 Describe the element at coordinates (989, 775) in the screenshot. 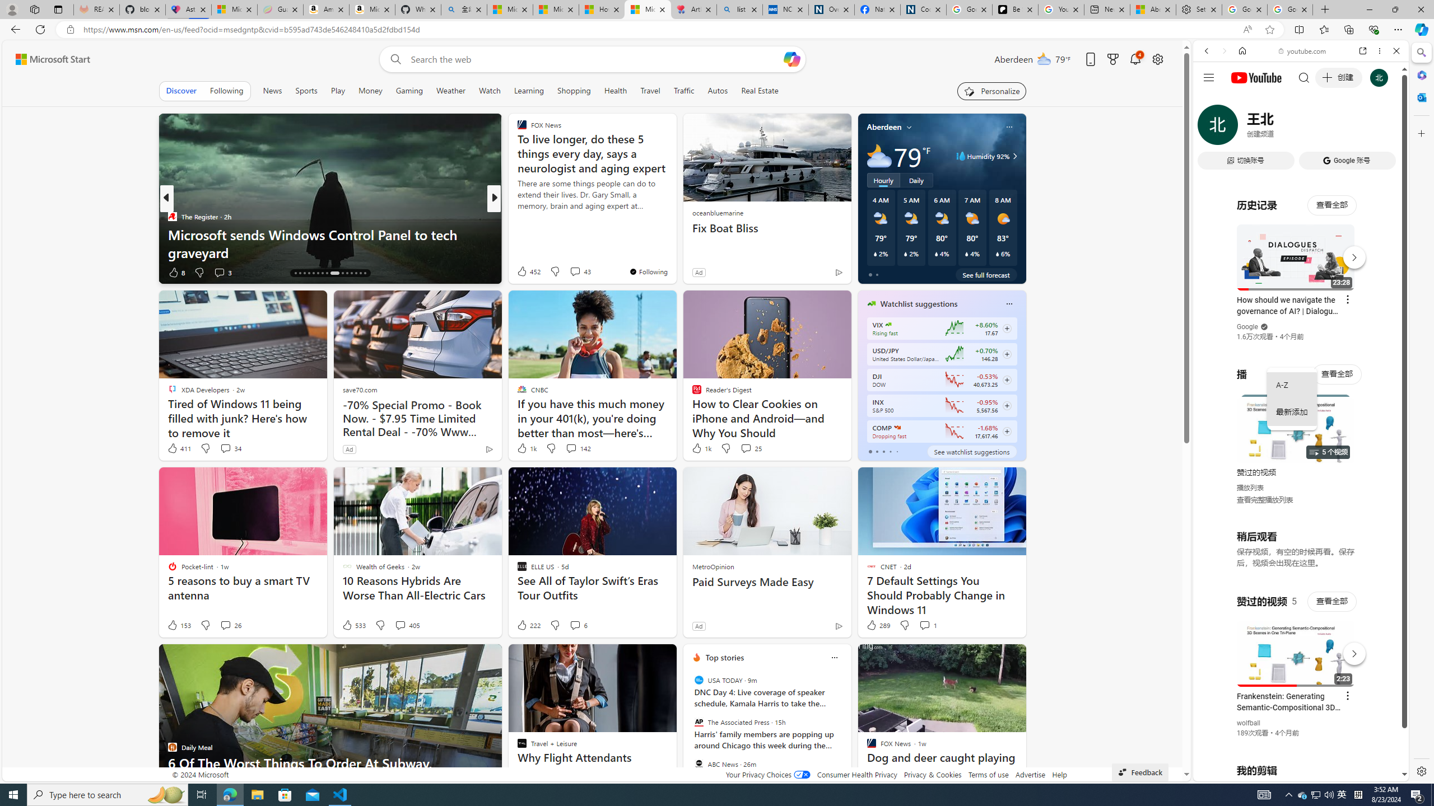

I see `Terms of use` at that location.